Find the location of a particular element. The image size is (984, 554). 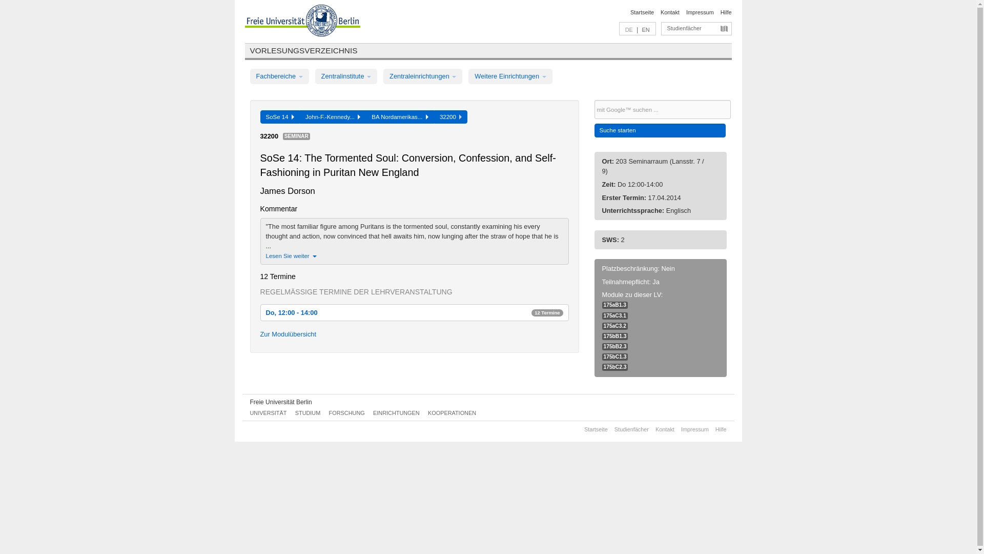

Hilfe is located at coordinates (726, 12).